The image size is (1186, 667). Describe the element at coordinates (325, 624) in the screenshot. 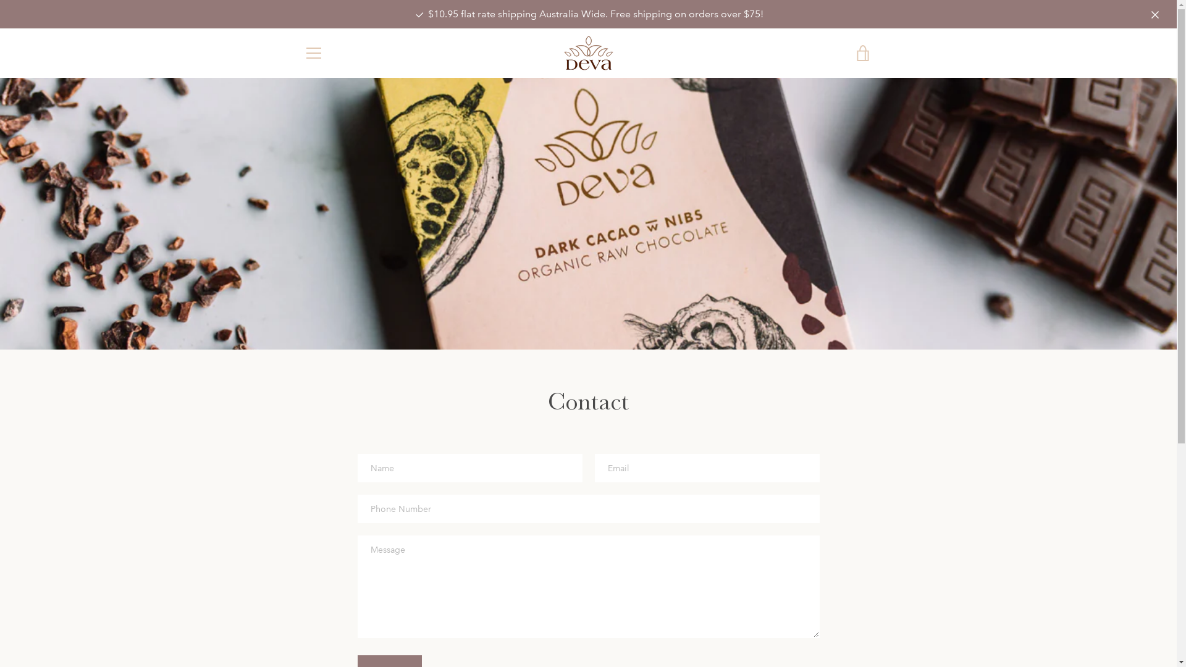

I see `Instagram` at that location.